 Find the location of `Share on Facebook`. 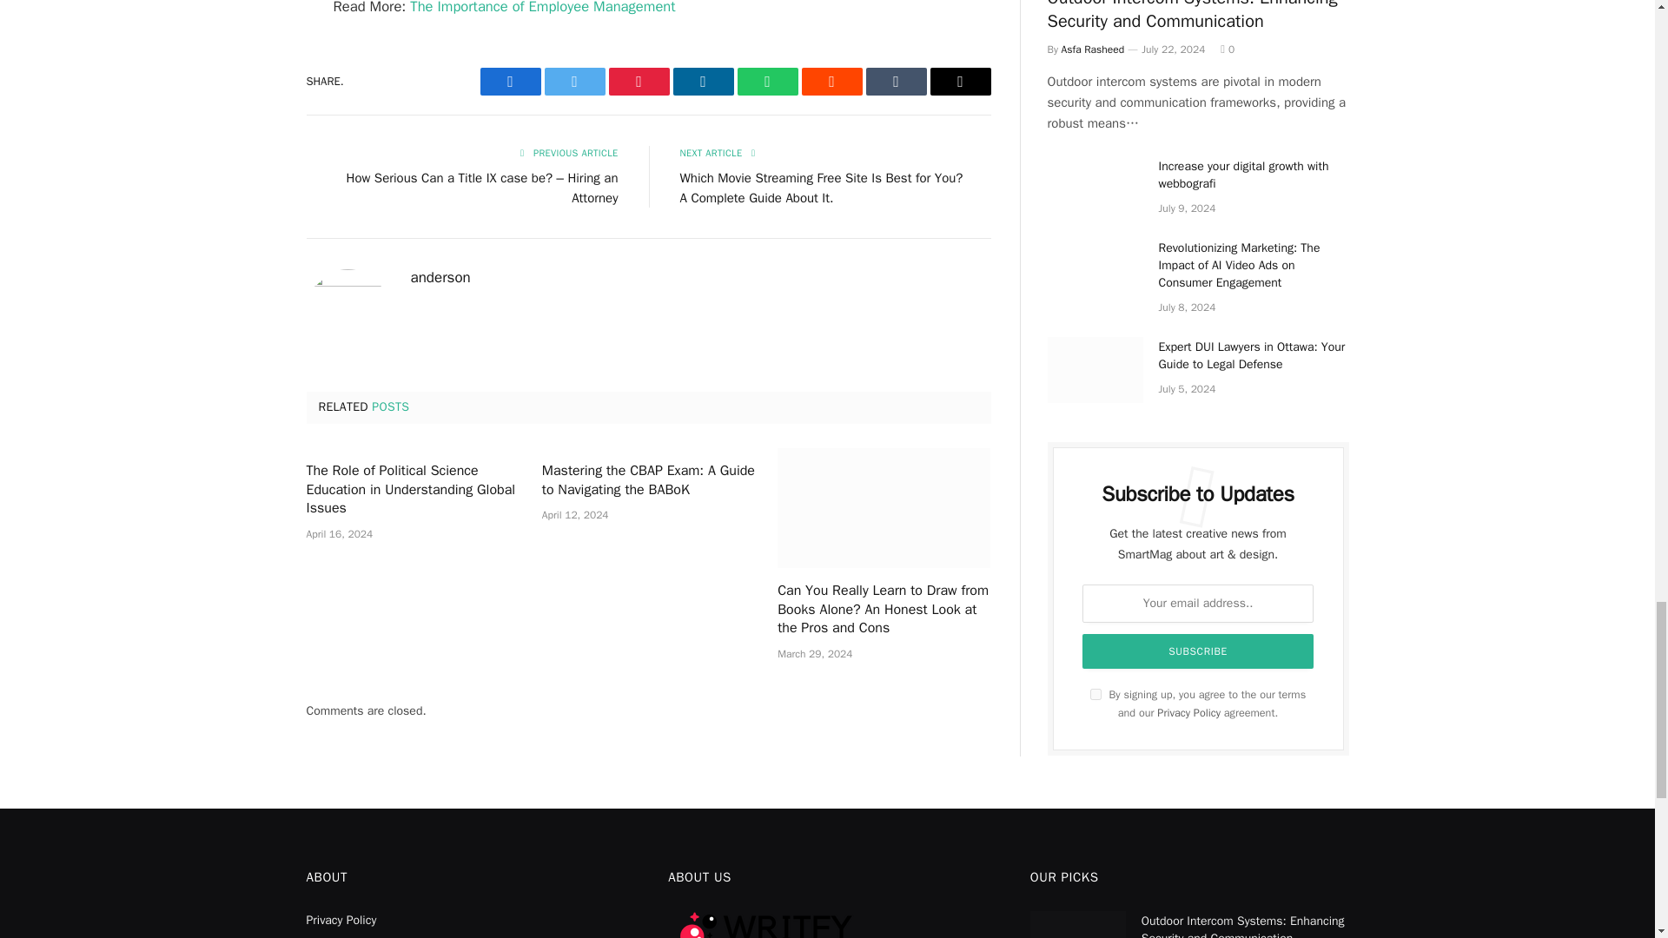

Share on Facebook is located at coordinates (510, 82).